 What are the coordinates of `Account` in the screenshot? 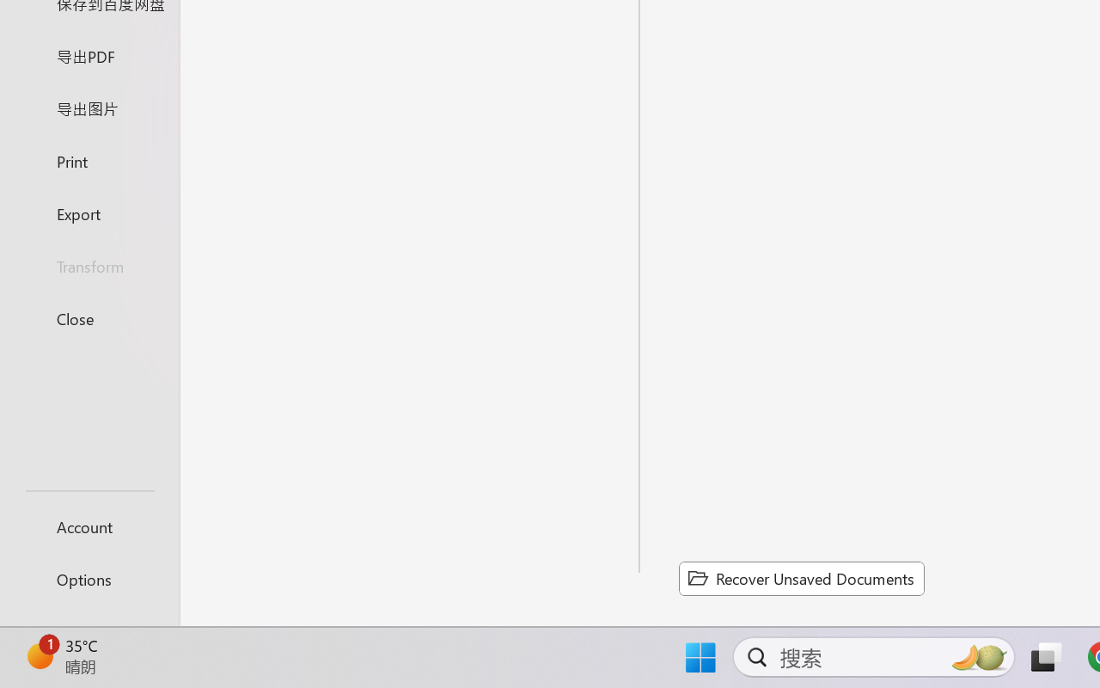 It's located at (89, 526).